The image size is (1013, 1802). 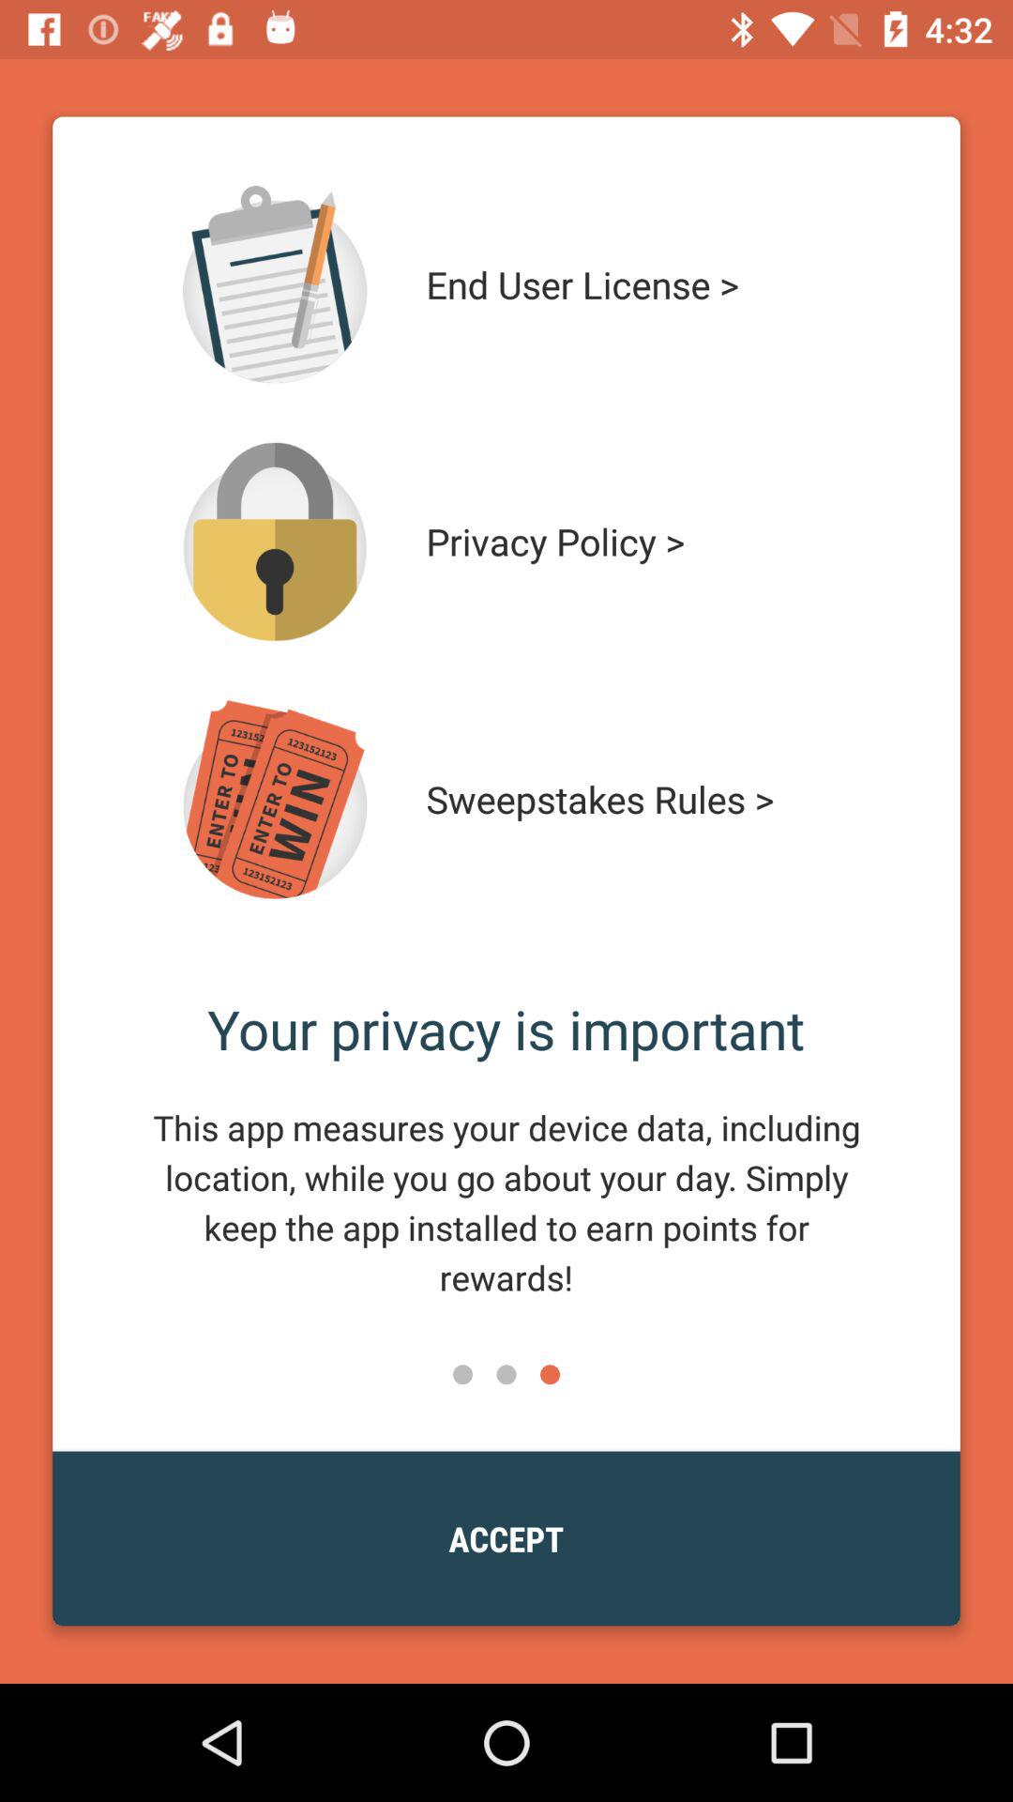 What do you see at coordinates (275, 800) in the screenshot?
I see `open another page` at bounding box center [275, 800].